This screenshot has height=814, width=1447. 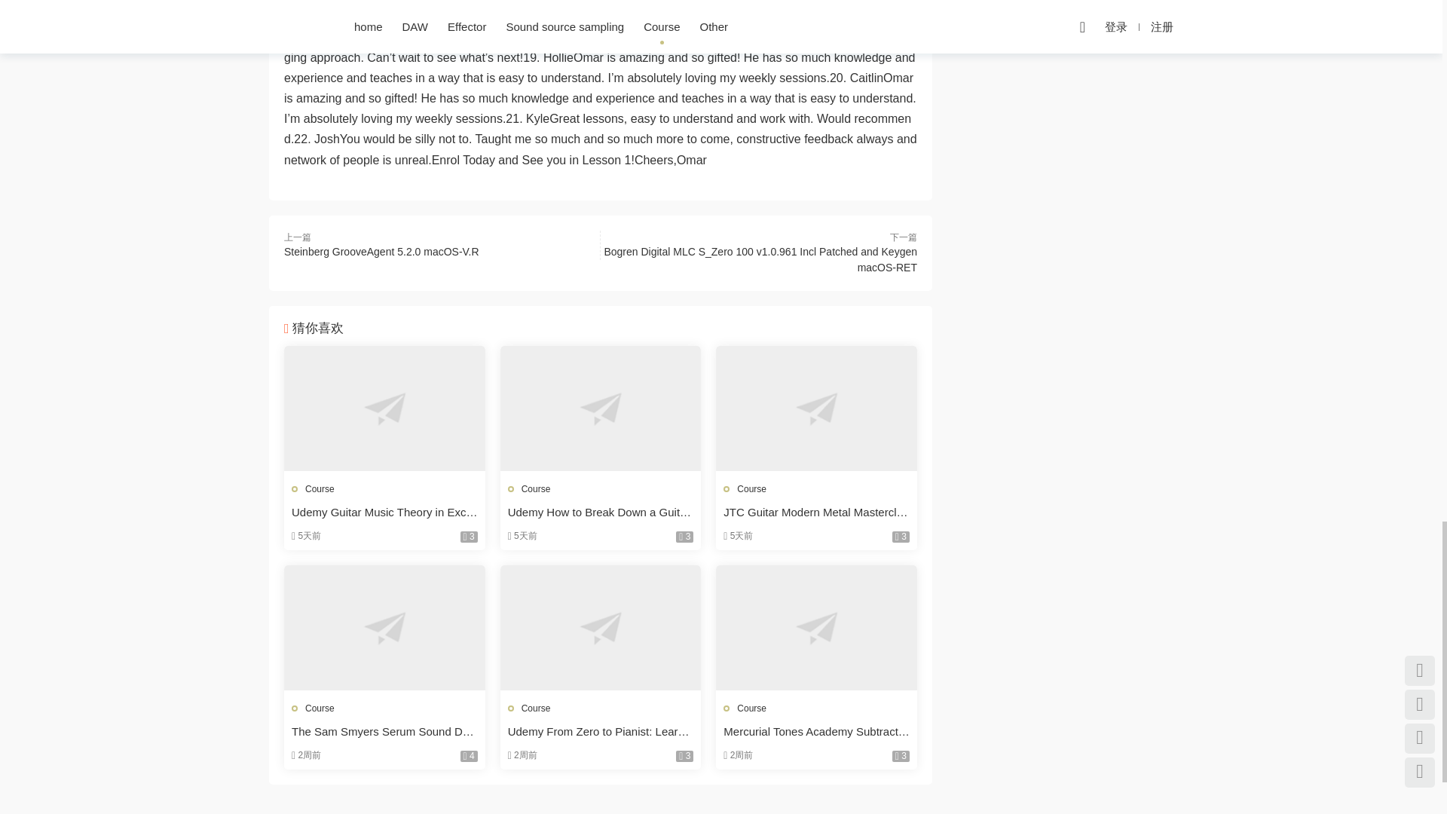 I want to click on Course, so click(x=536, y=708).